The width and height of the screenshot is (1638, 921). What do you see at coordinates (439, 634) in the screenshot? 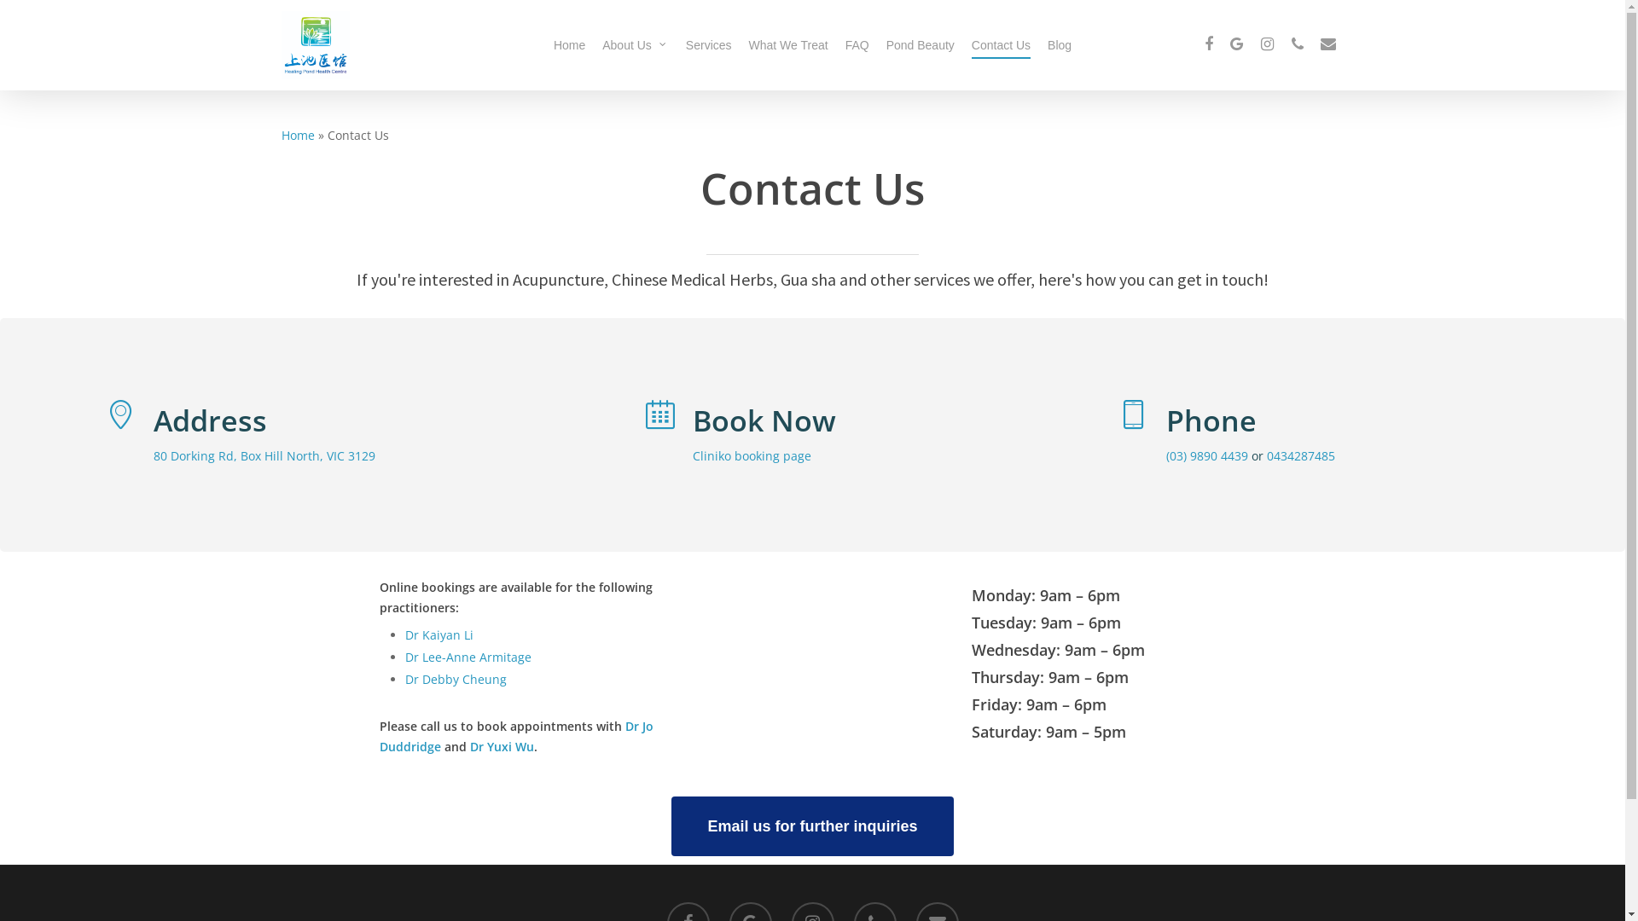
I see `Dr Kaiyan Li` at bounding box center [439, 634].